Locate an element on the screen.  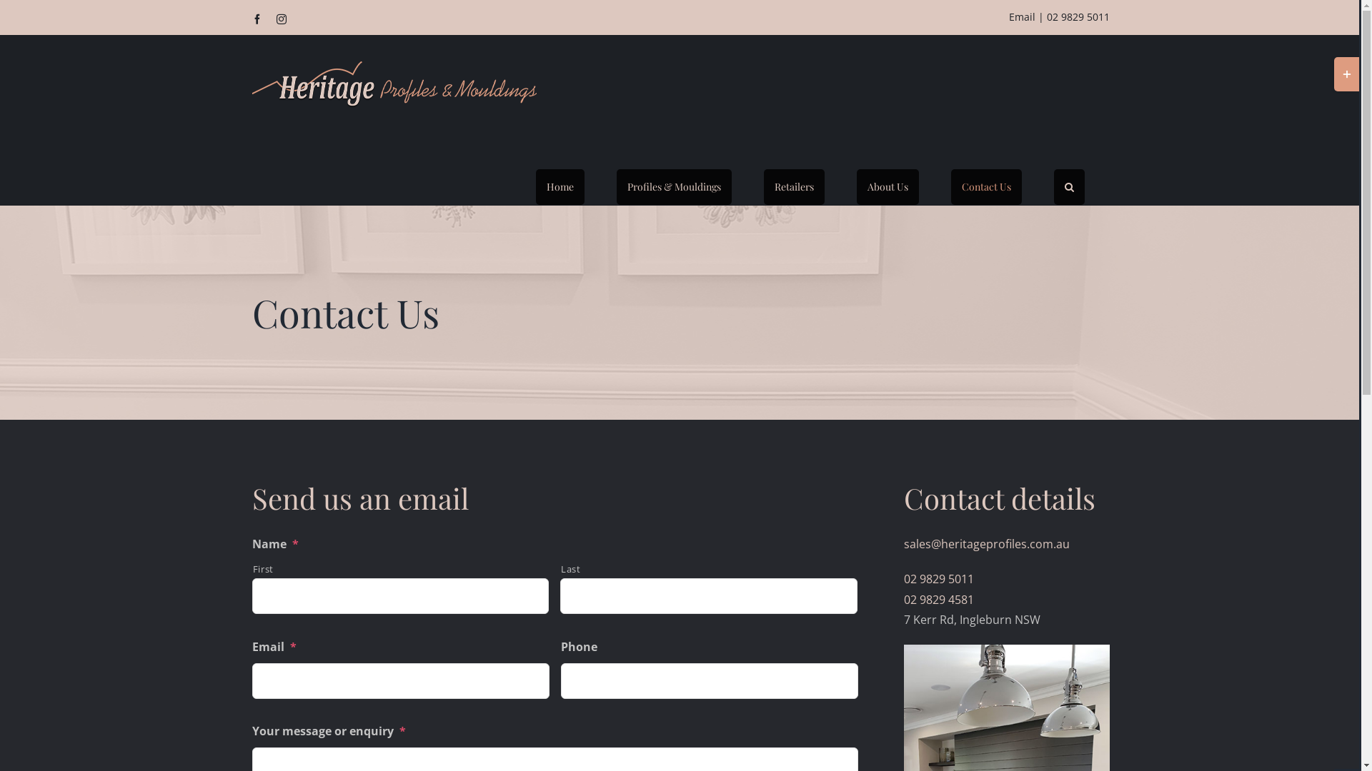
02 9829 4581 is located at coordinates (938, 600).